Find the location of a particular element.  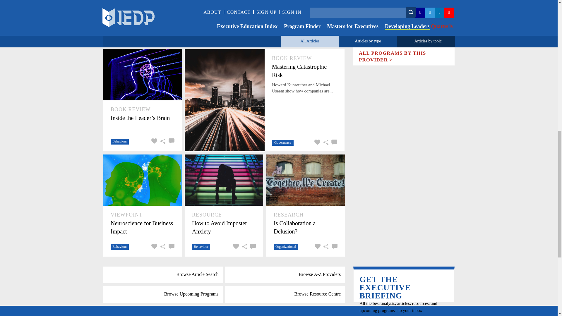

comment is located at coordinates (170, 142).